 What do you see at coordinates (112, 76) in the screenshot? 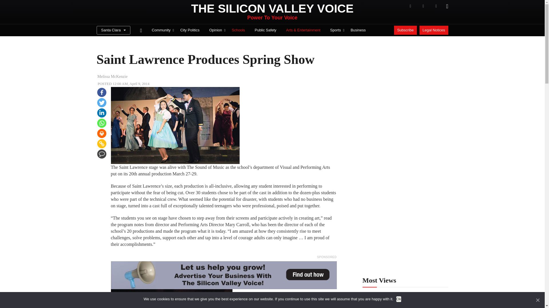
I see `Posts by Melissa McKenzie` at bounding box center [112, 76].